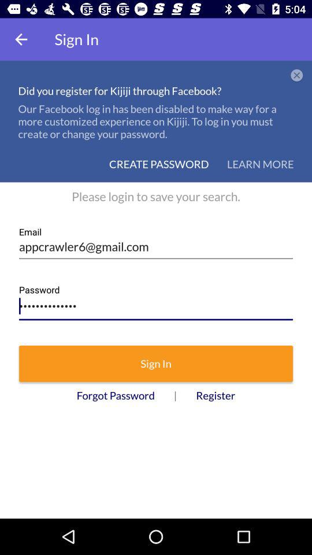 Image resolution: width=312 pixels, height=555 pixels. What do you see at coordinates (297, 76) in the screenshot?
I see `open the item next to did you register` at bounding box center [297, 76].